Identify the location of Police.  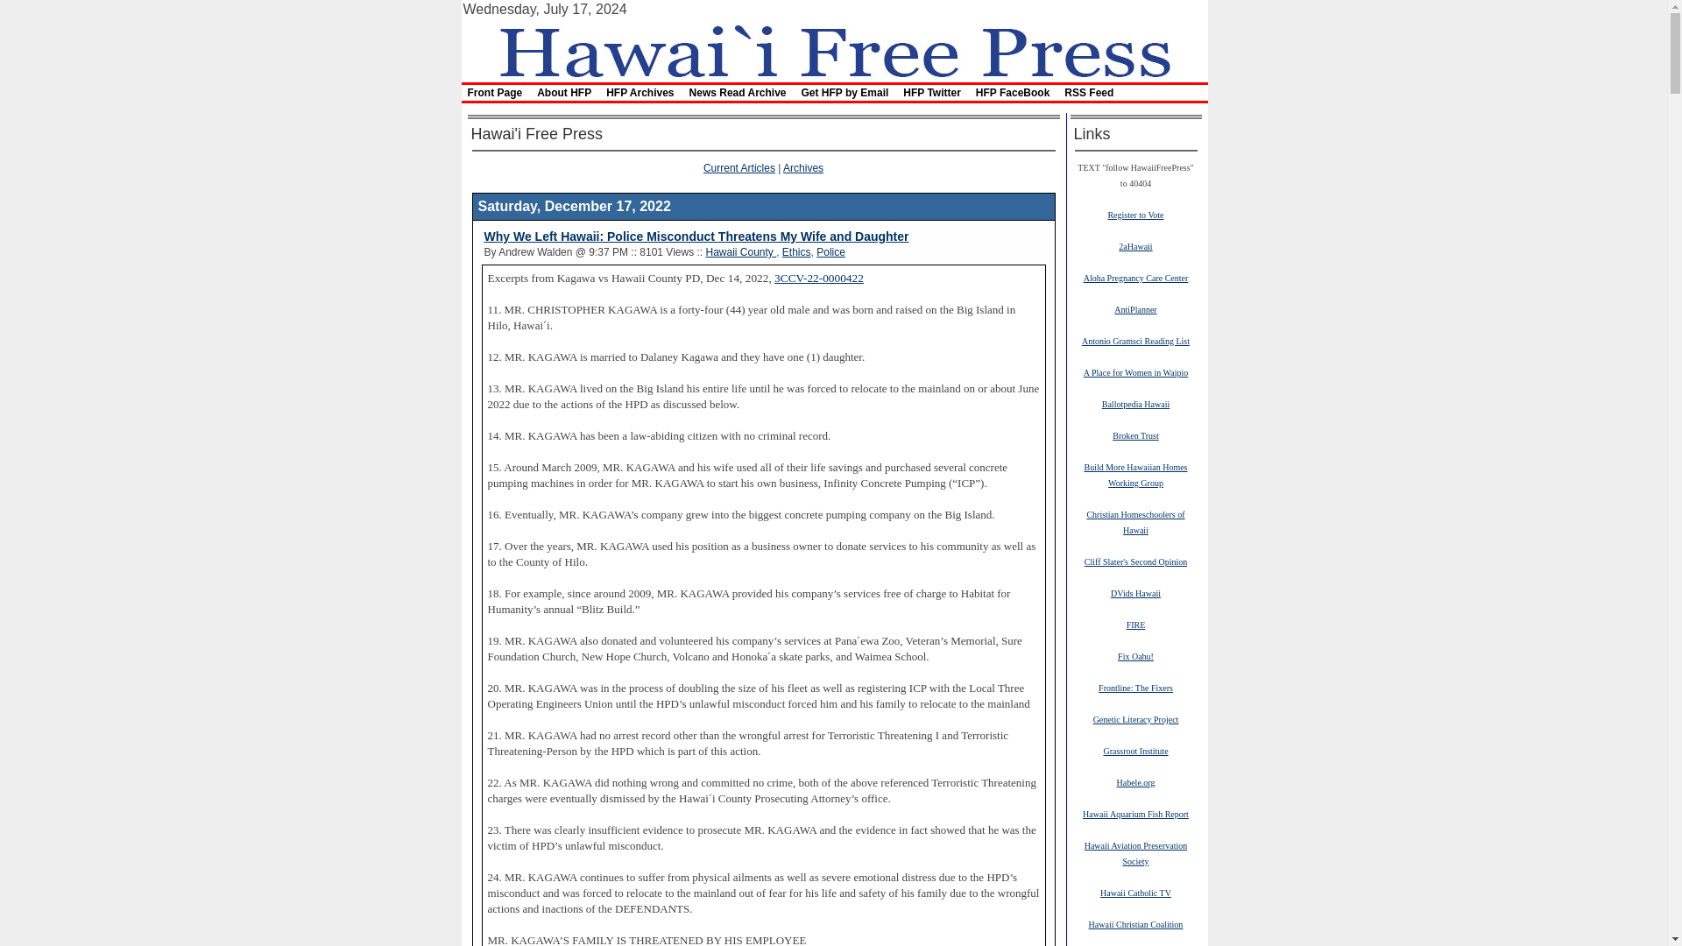
(830, 251).